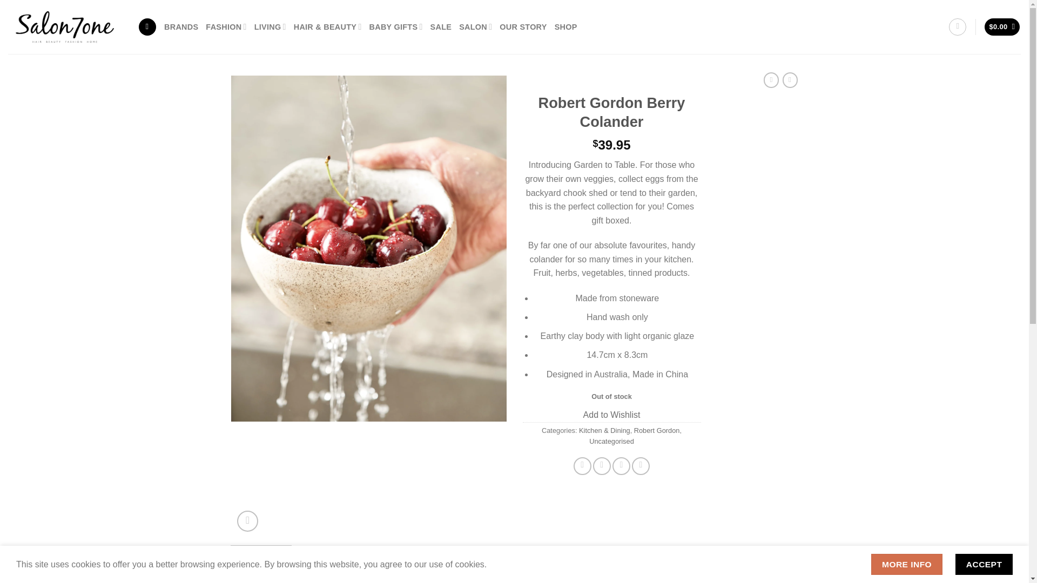 This screenshot has height=583, width=1037. I want to click on Email to a Friend, so click(621, 466).